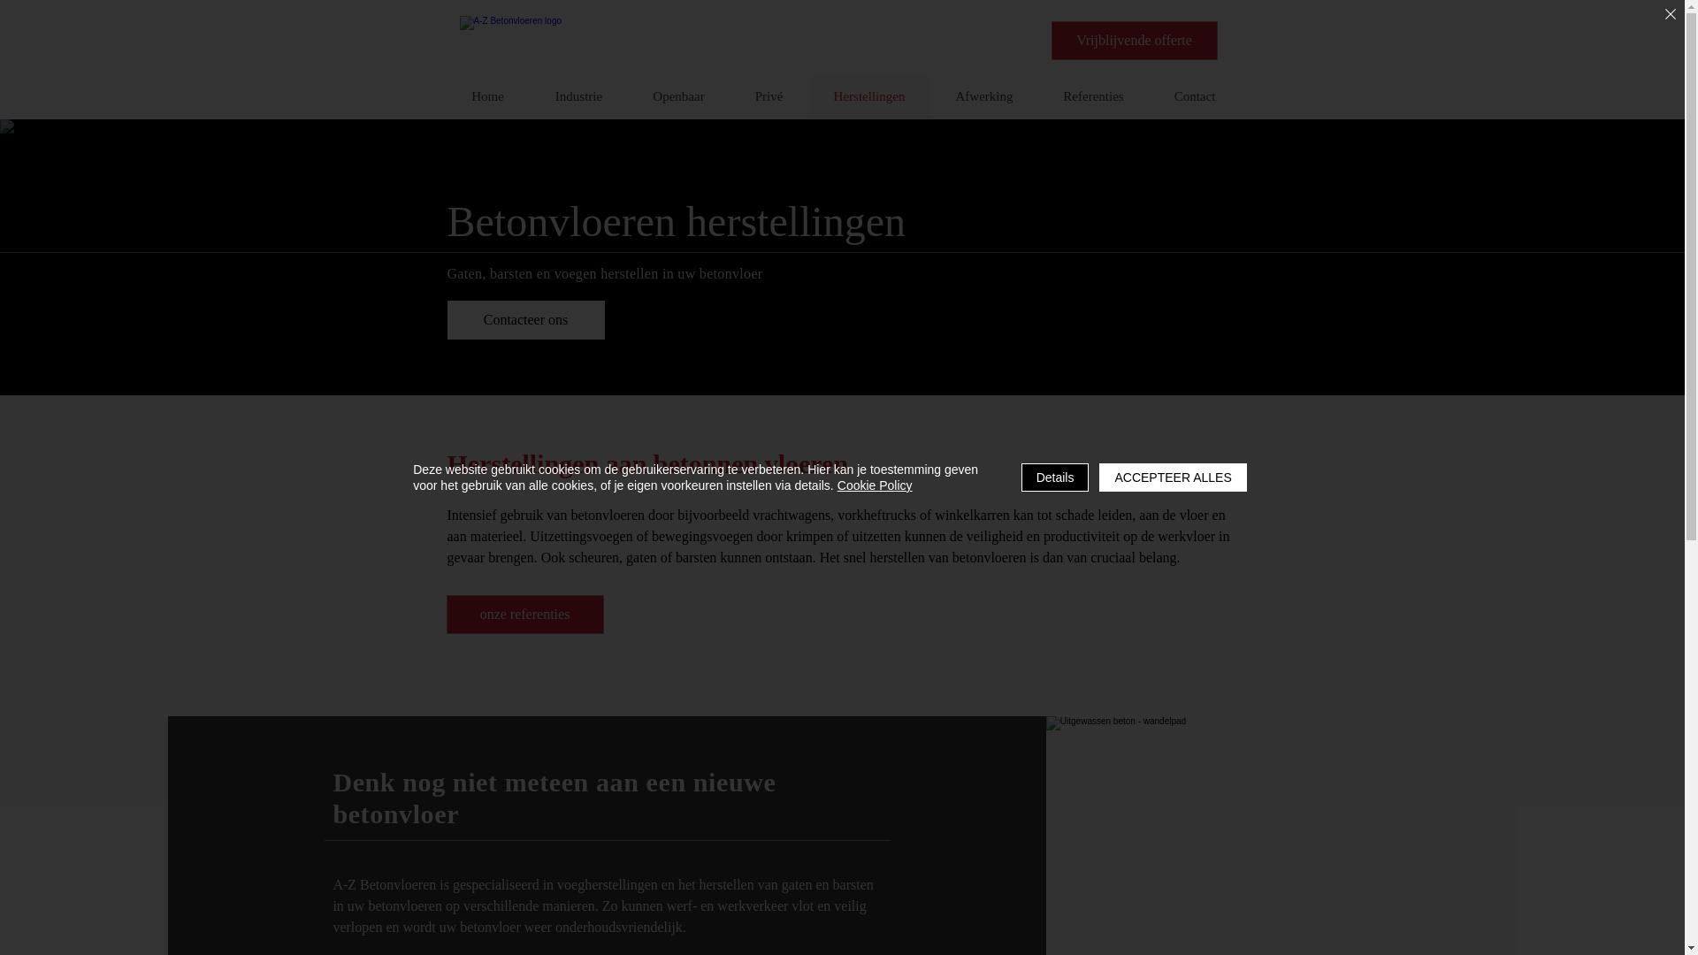 This screenshot has width=1698, height=955. Describe the element at coordinates (487, 96) in the screenshot. I see `Home` at that location.